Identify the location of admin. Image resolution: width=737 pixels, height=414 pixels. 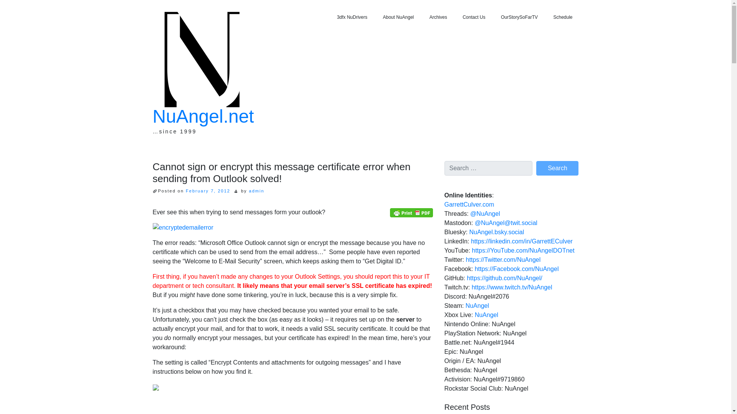
(256, 191).